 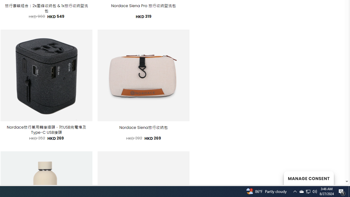 What do you see at coordinates (308, 178) in the screenshot?
I see `MANAGE CONSENT` at bounding box center [308, 178].